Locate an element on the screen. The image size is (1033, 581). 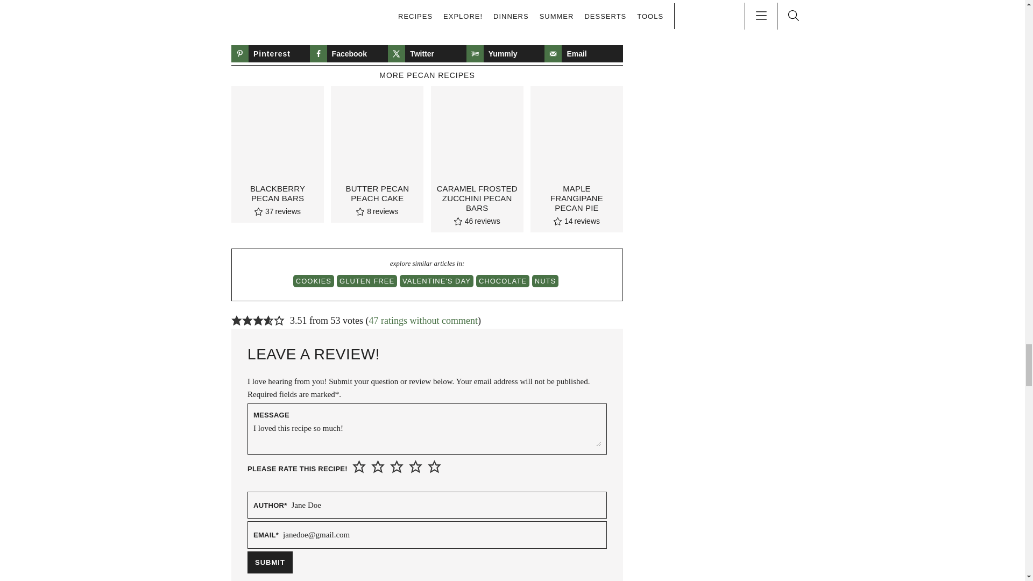
Share on Yummly is located at coordinates (506, 54).